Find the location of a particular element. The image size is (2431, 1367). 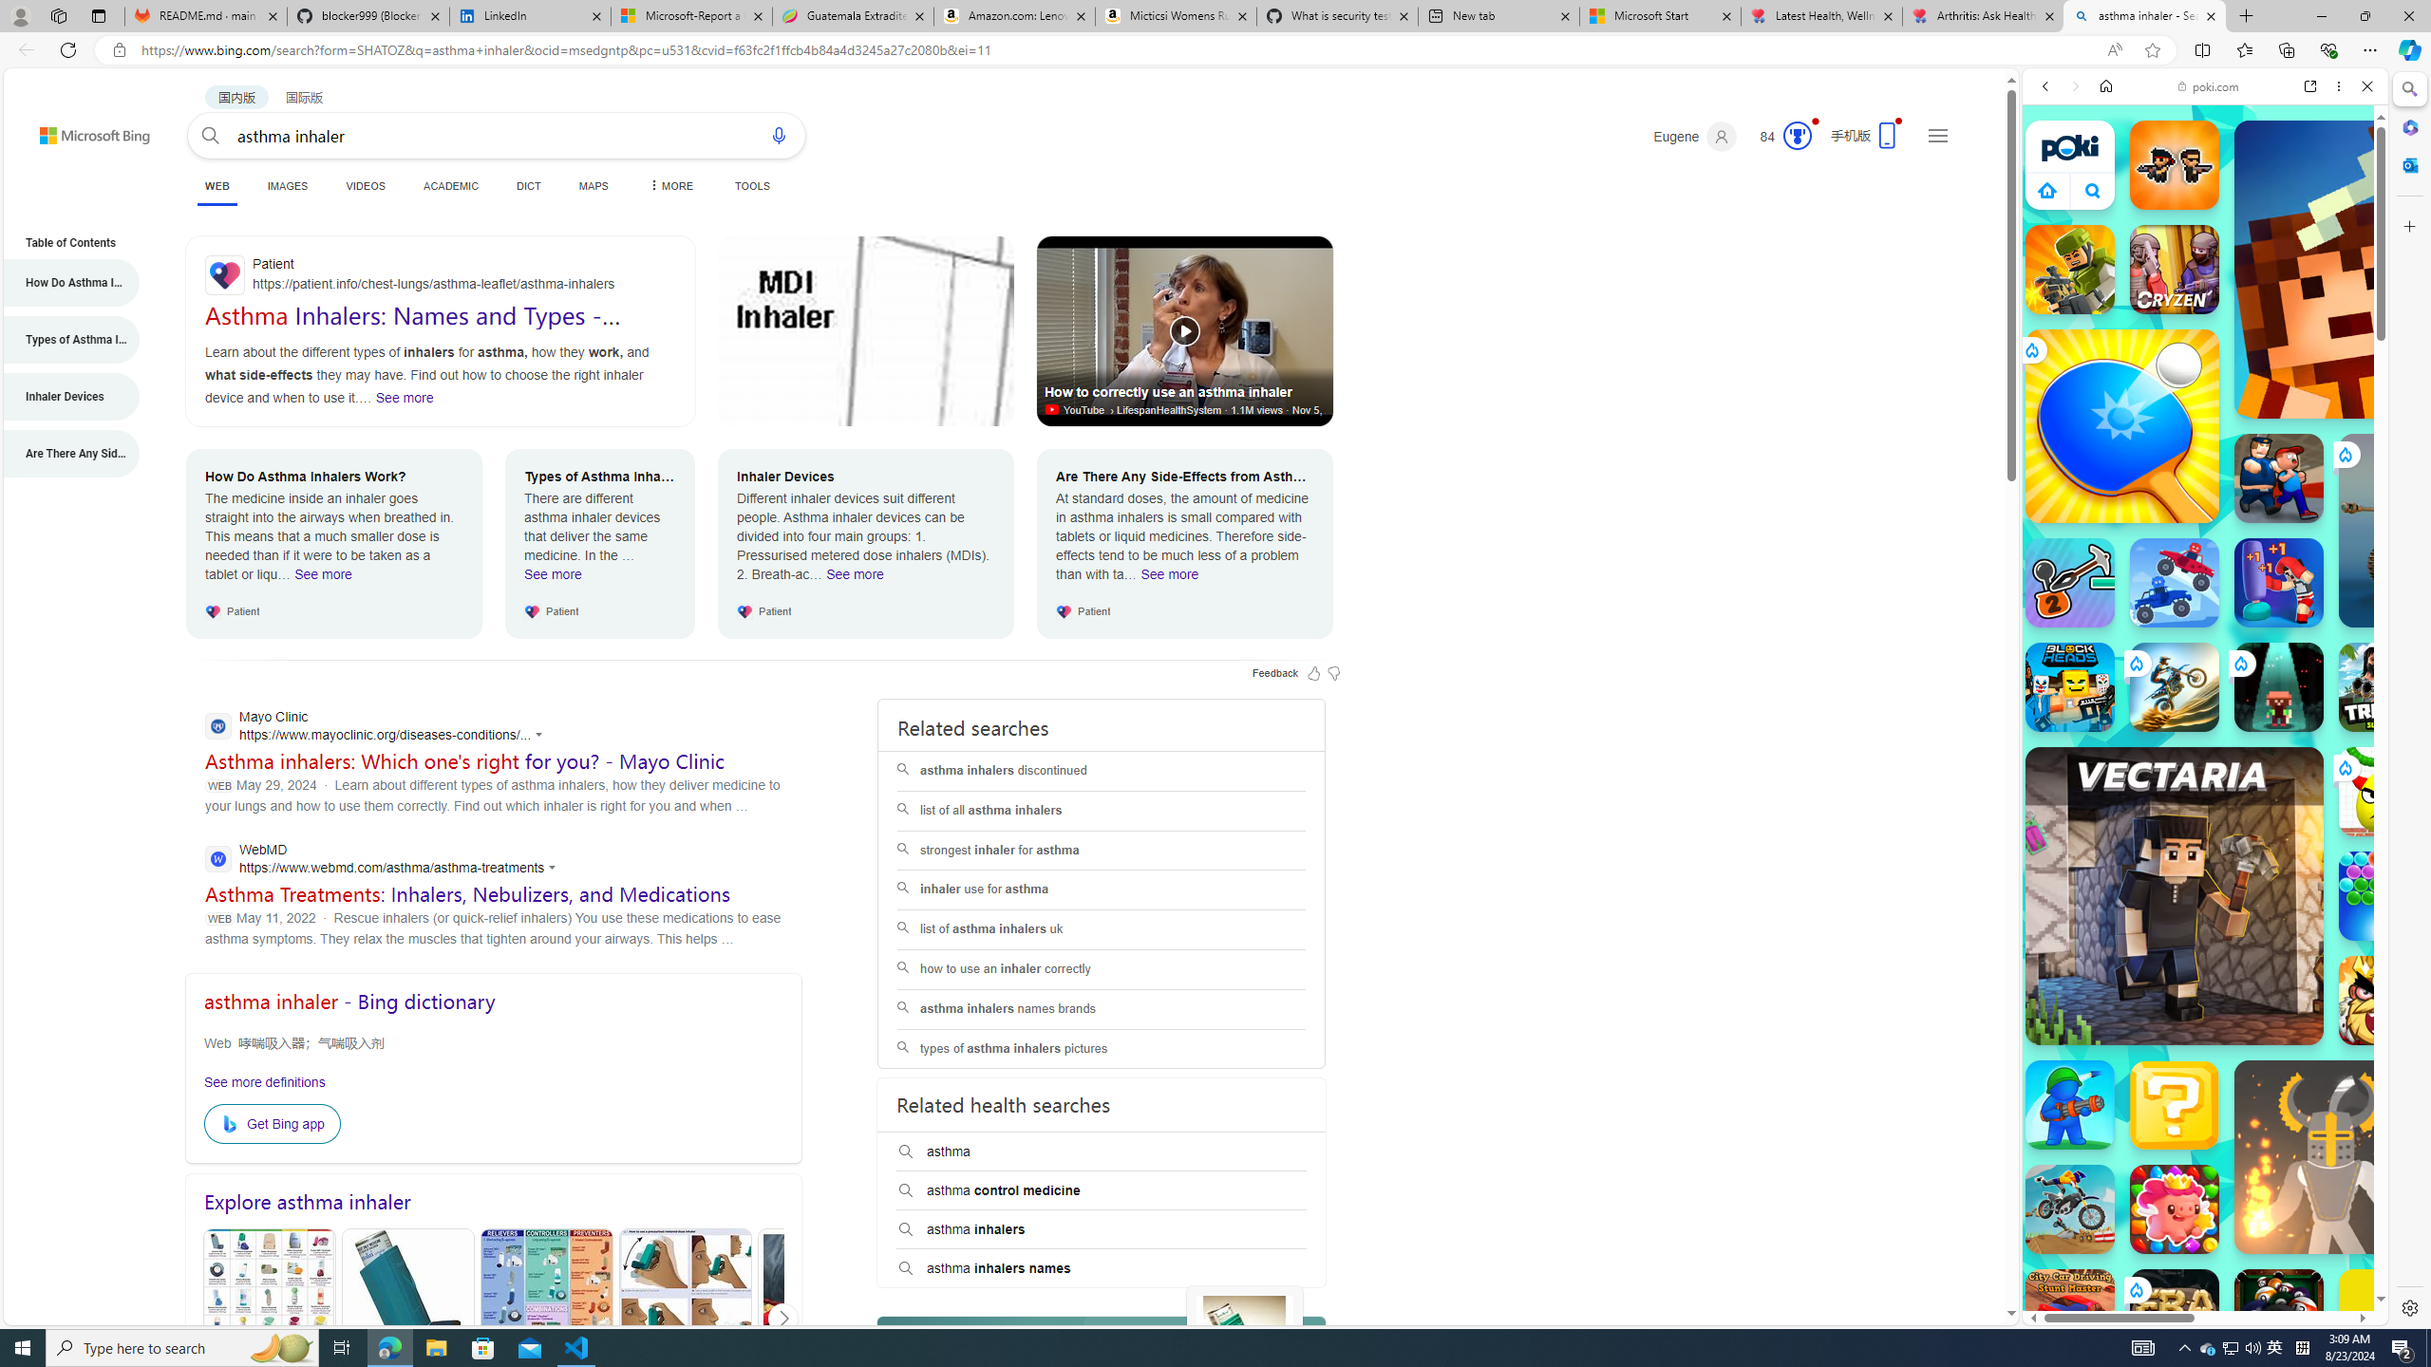

strongest inhaler for asthma is located at coordinates (1102, 851).